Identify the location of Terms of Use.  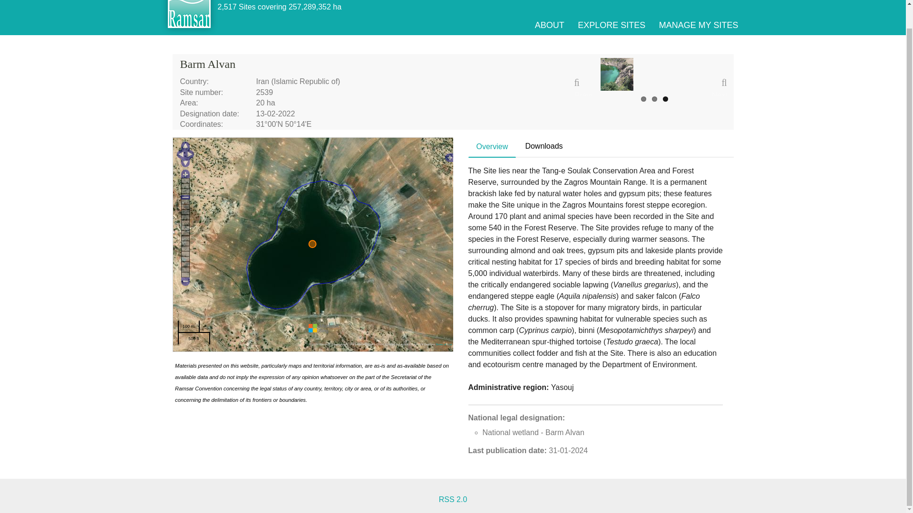
(443, 344).